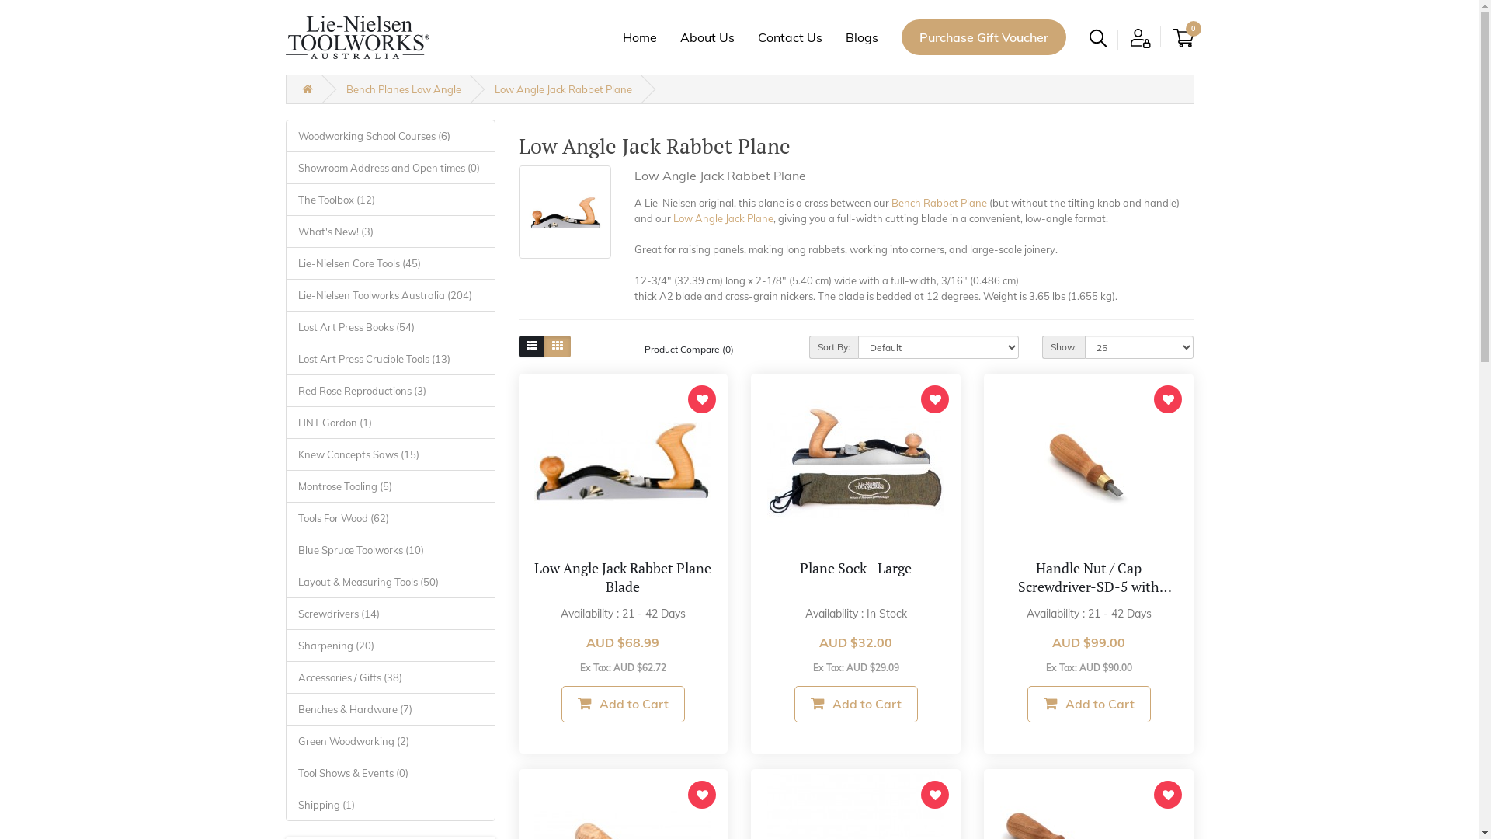  Describe the element at coordinates (640, 37) in the screenshot. I see `Home` at that location.